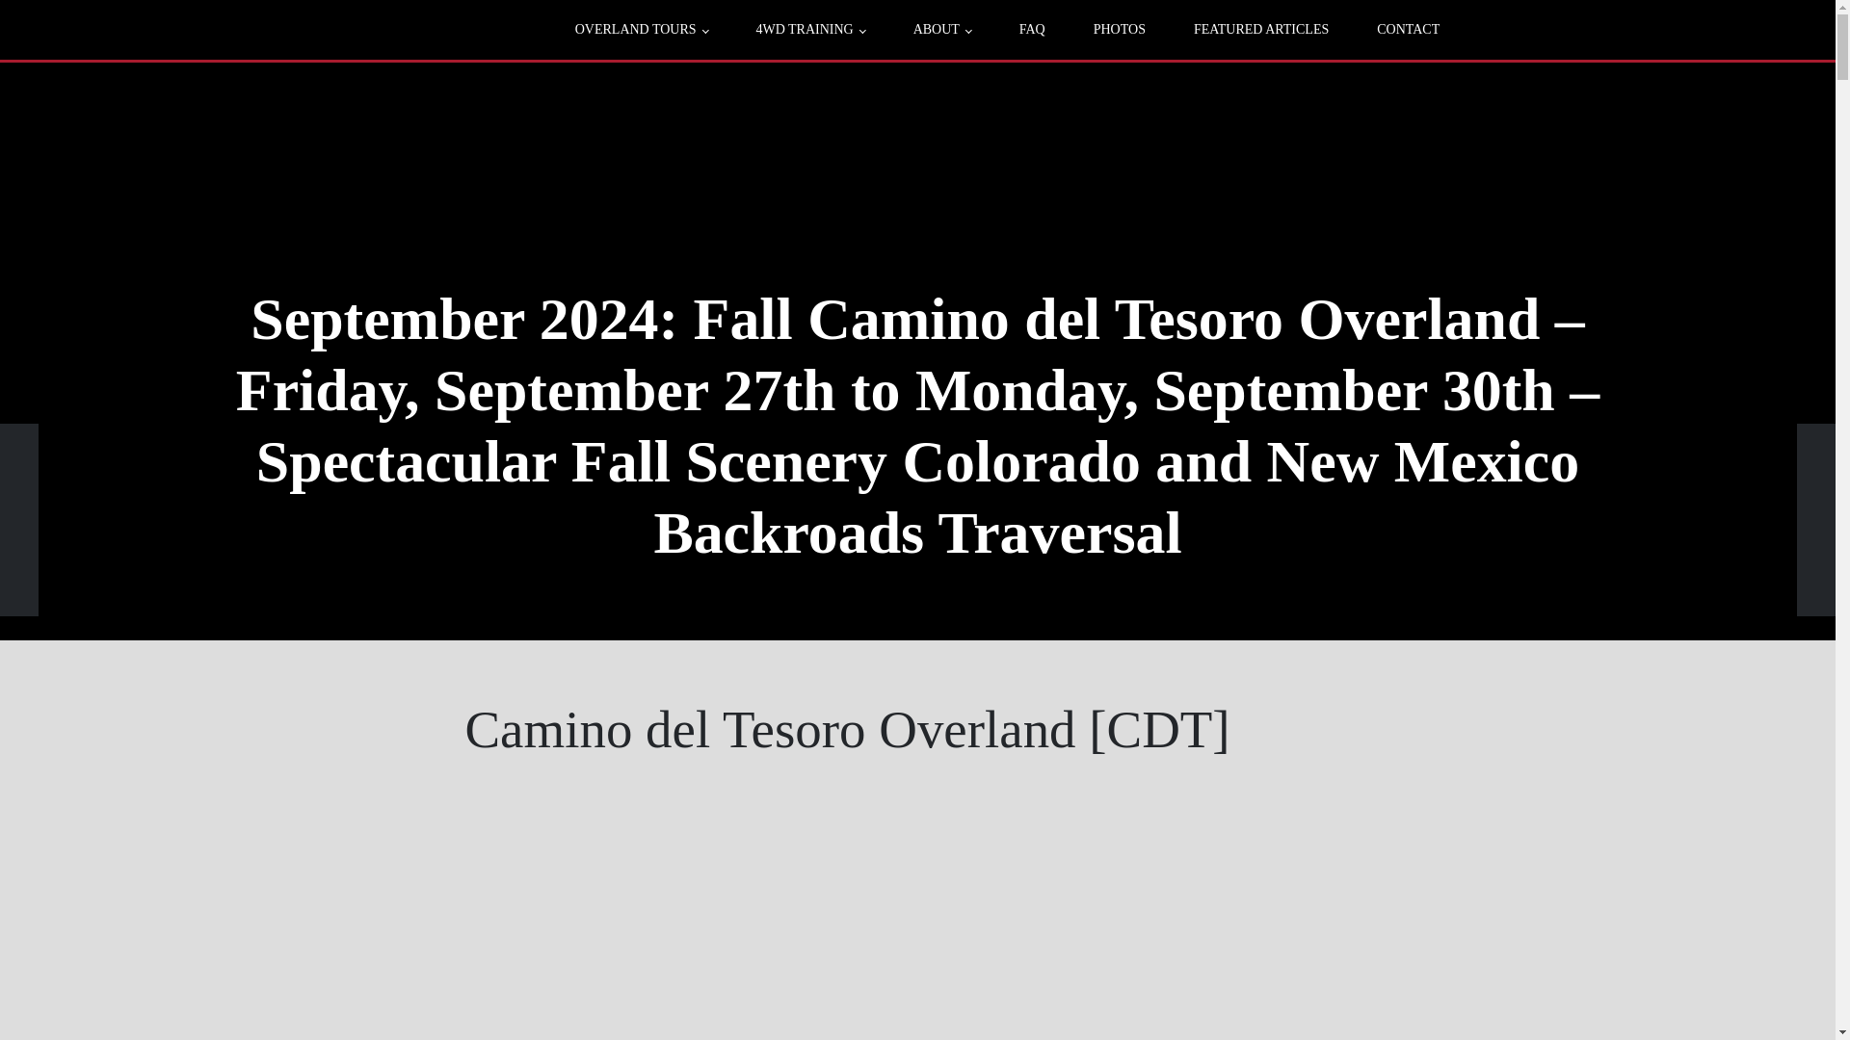  Describe the element at coordinates (1260, 29) in the screenshot. I see `FEATURED ARTICLES` at that location.